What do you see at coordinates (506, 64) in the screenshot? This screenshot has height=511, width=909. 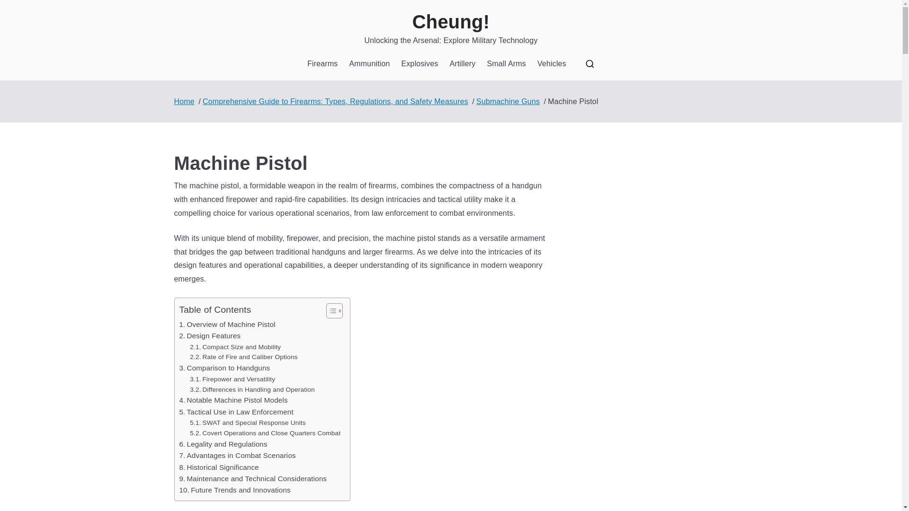 I see `Small Arms` at bounding box center [506, 64].